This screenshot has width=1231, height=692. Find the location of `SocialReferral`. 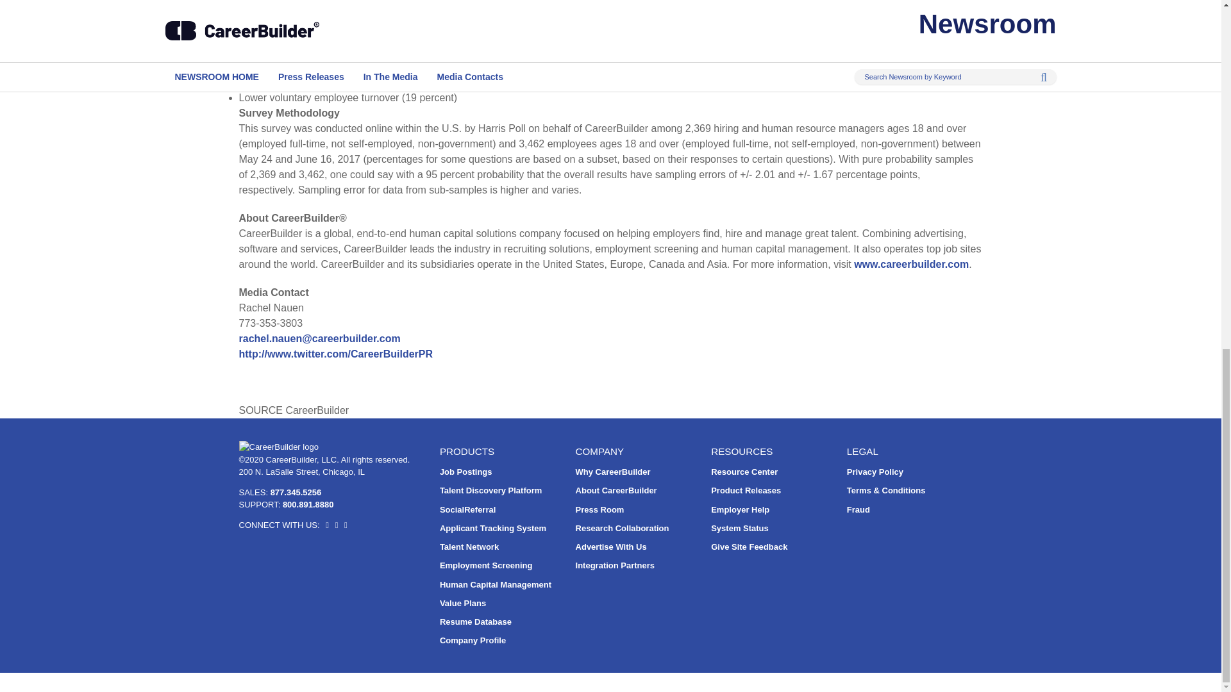

SocialReferral is located at coordinates (467, 510).